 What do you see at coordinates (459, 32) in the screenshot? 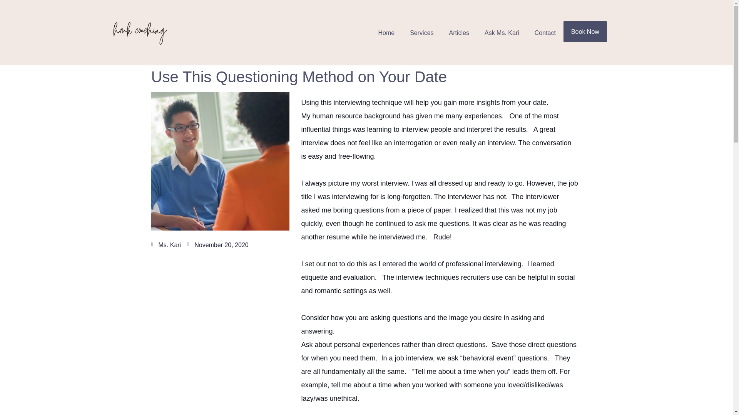
I see `Articles` at bounding box center [459, 32].